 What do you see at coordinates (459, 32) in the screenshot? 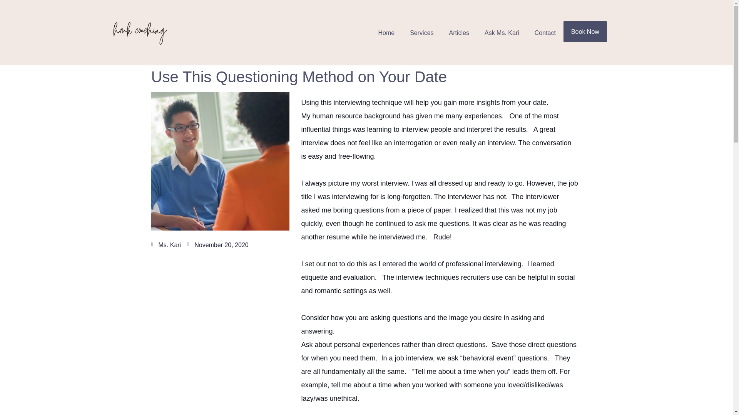
I see `Articles` at bounding box center [459, 32].